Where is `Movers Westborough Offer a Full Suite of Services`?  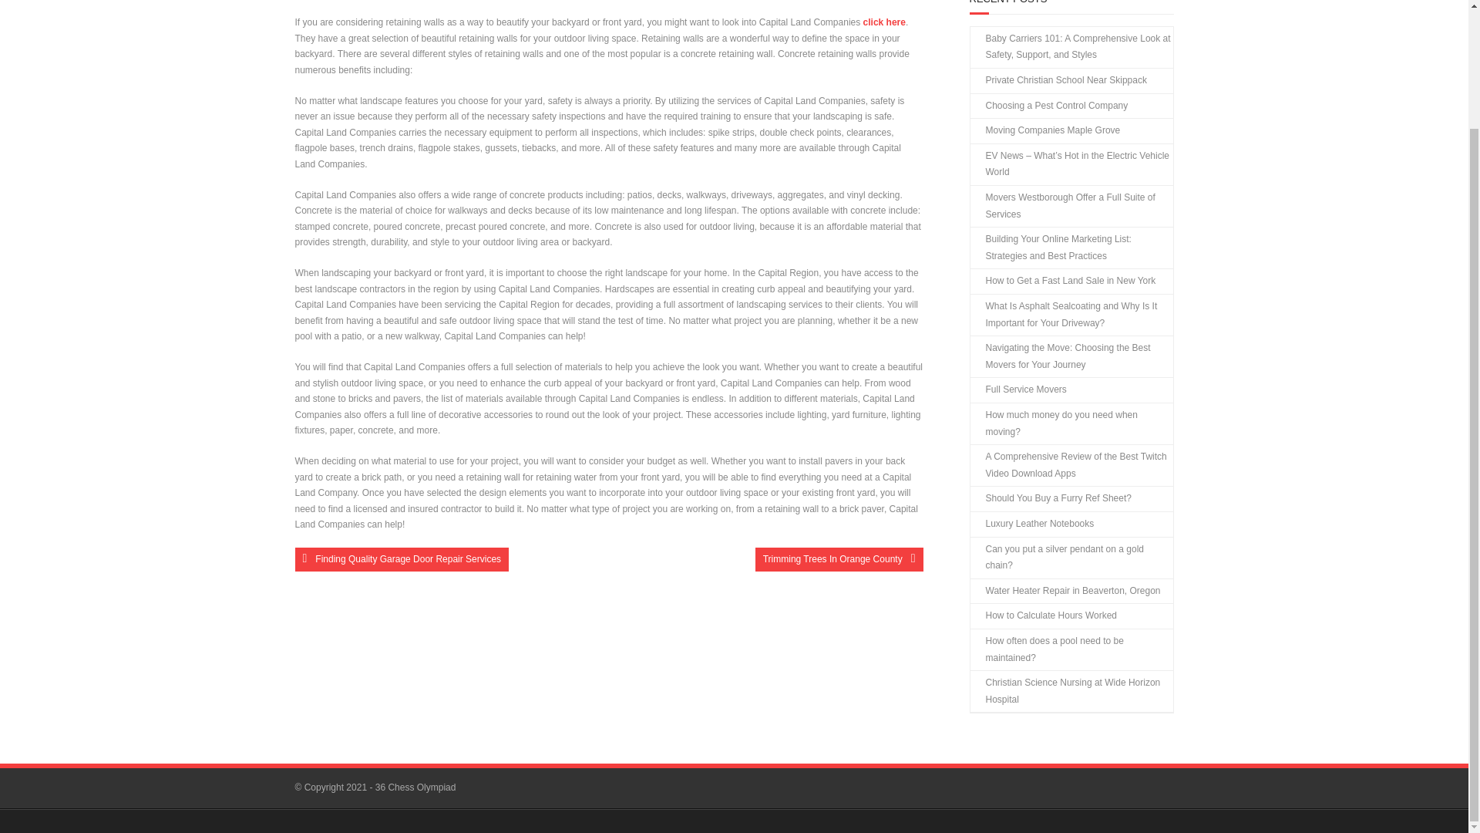
Movers Westborough Offer a Full Suite of Services is located at coordinates (1070, 205).